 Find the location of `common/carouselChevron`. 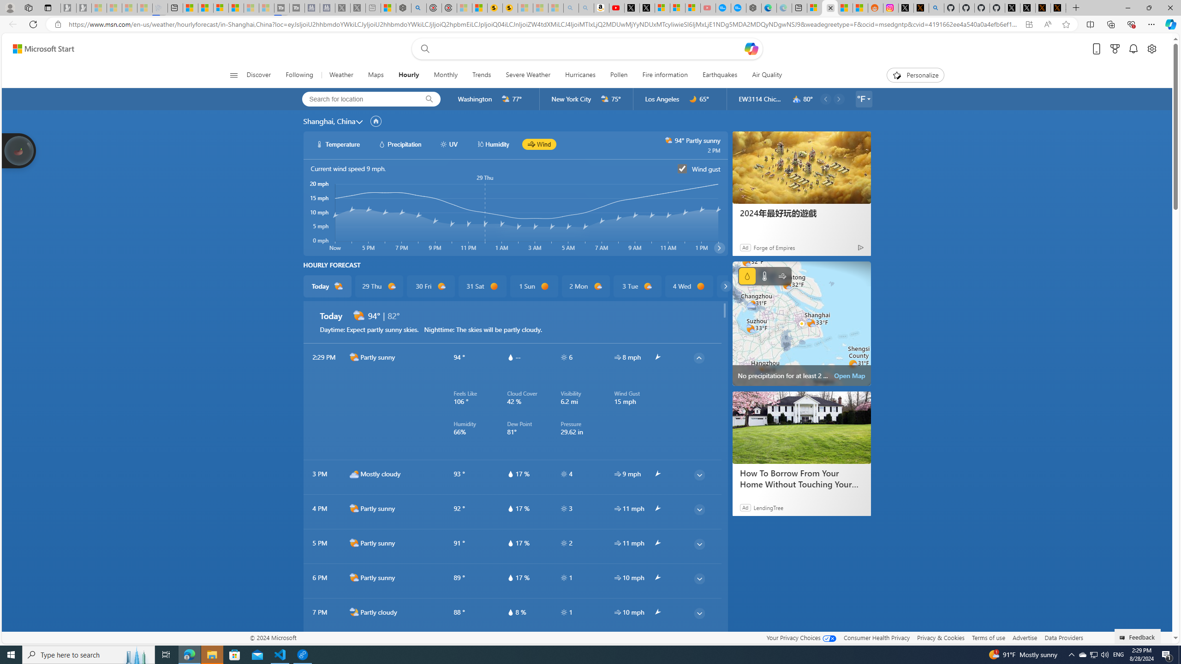

common/carouselChevron is located at coordinates (726, 286).